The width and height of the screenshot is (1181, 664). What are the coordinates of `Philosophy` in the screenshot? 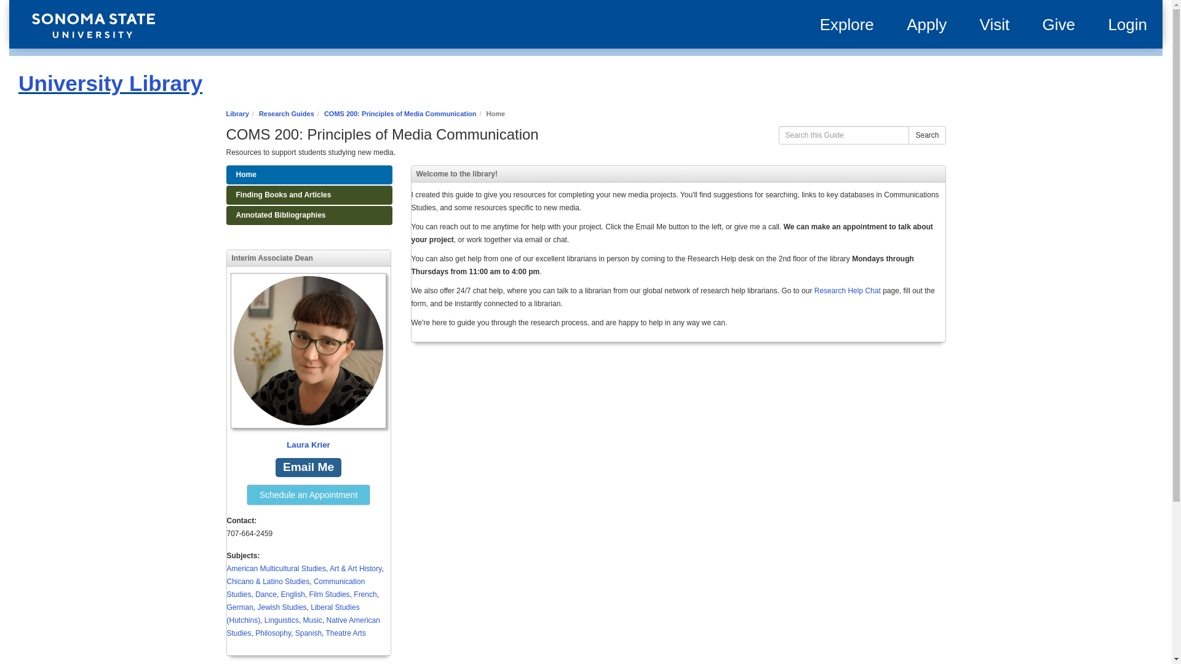 It's located at (272, 633).